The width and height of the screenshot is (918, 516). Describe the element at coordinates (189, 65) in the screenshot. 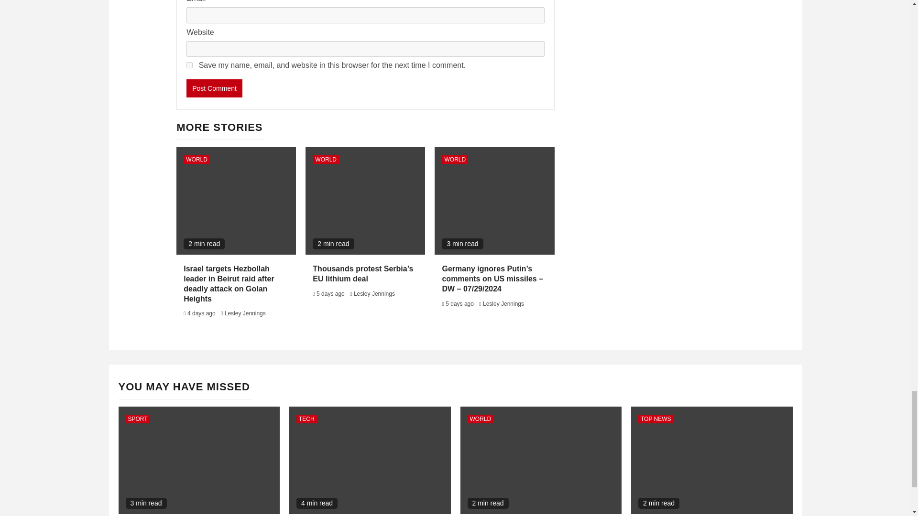

I see `yes` at that location.